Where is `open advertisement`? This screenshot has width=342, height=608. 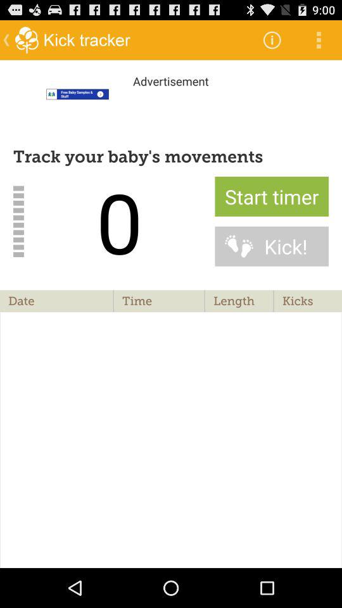
open advertisement is located at coordinates (171, 109).